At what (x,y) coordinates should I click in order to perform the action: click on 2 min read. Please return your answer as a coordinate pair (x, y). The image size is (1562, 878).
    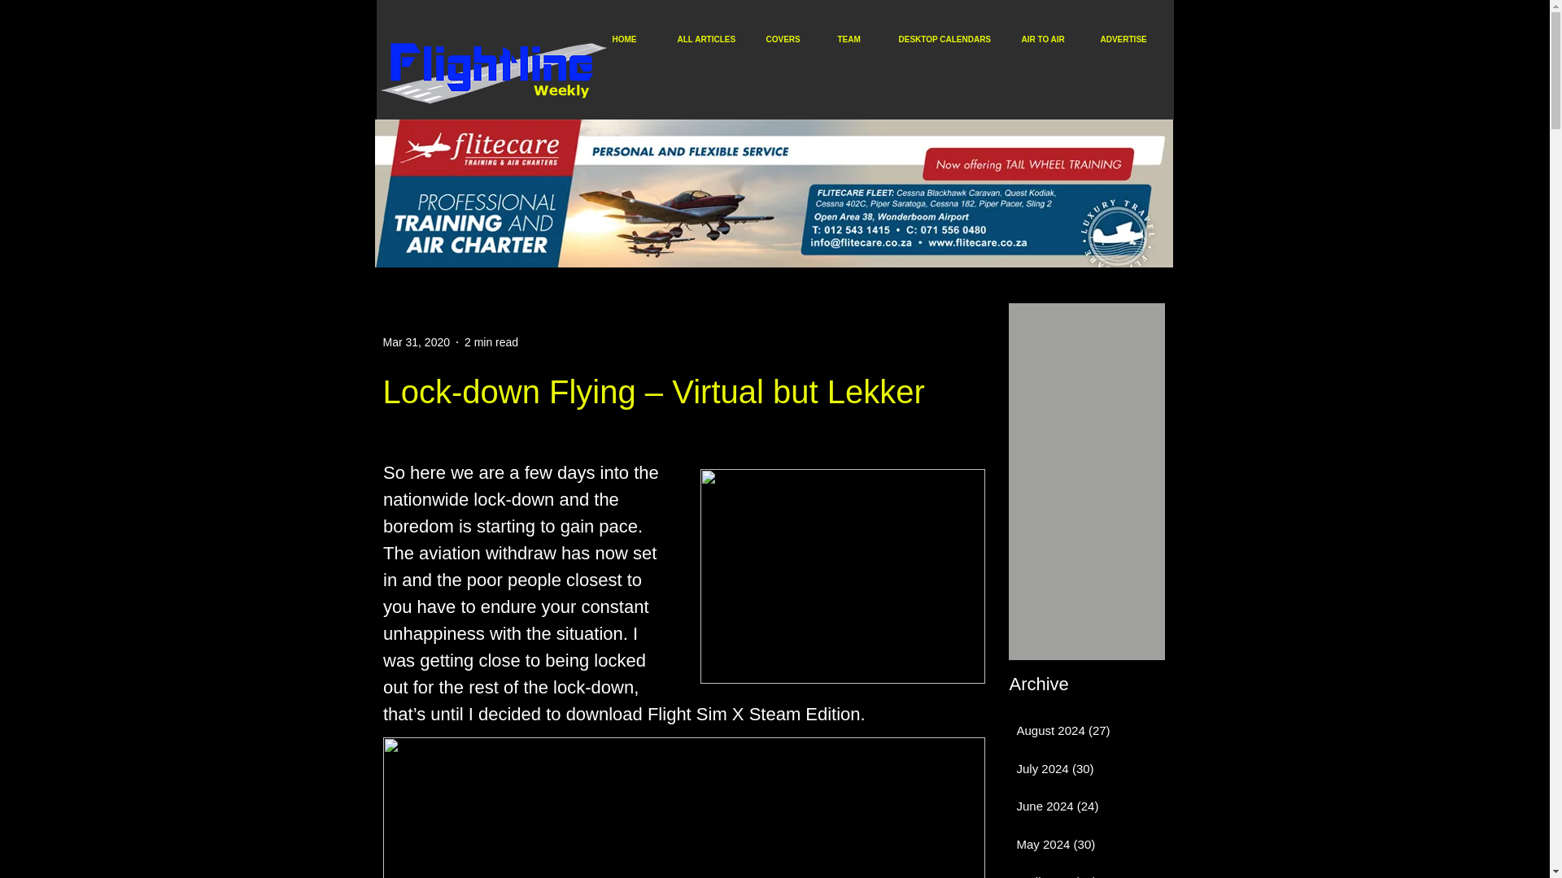
    Looking at the image, I should click on (491, 341).